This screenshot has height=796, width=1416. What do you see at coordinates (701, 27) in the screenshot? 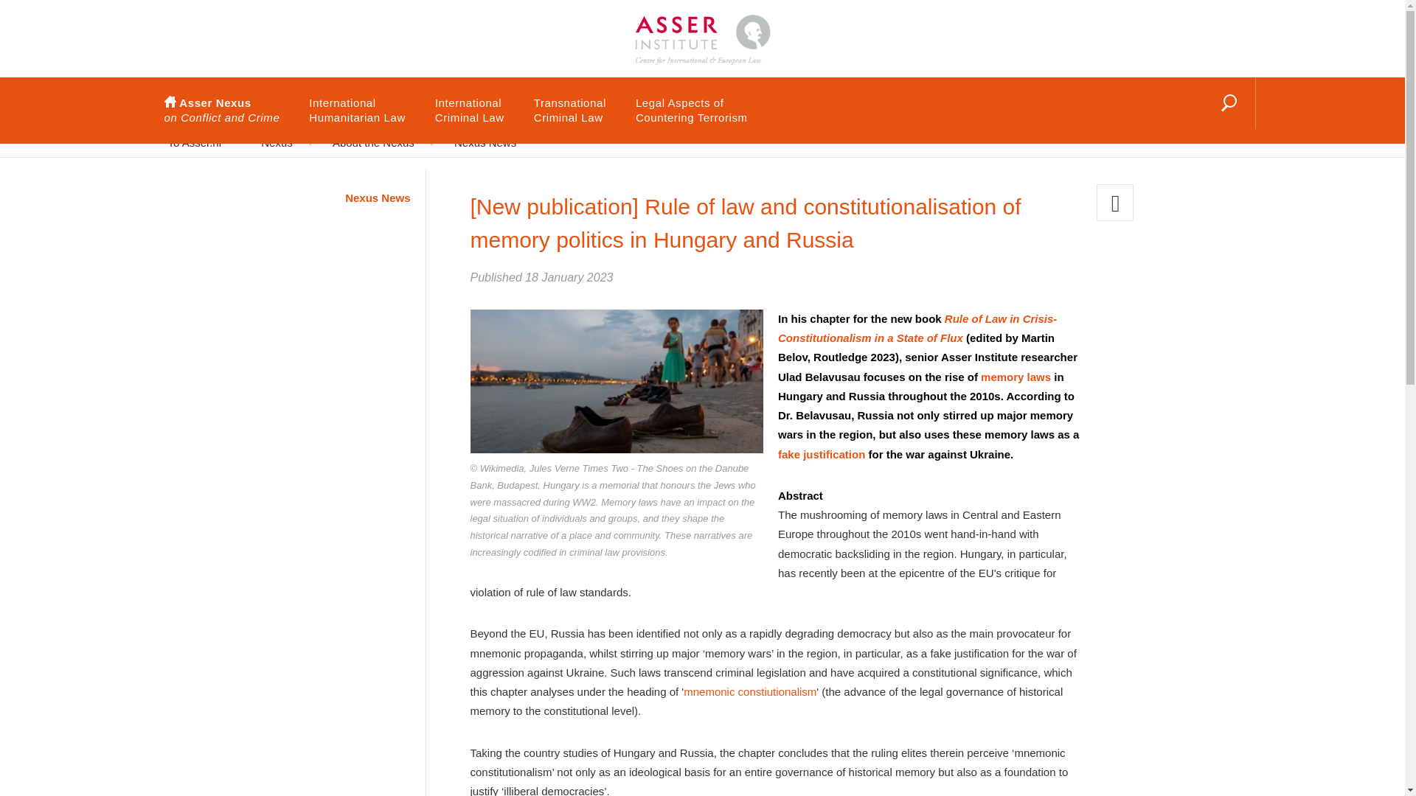
I see `Go back to T.M.C. Asser Instituut Homepage` at bounding box center [701, 27].